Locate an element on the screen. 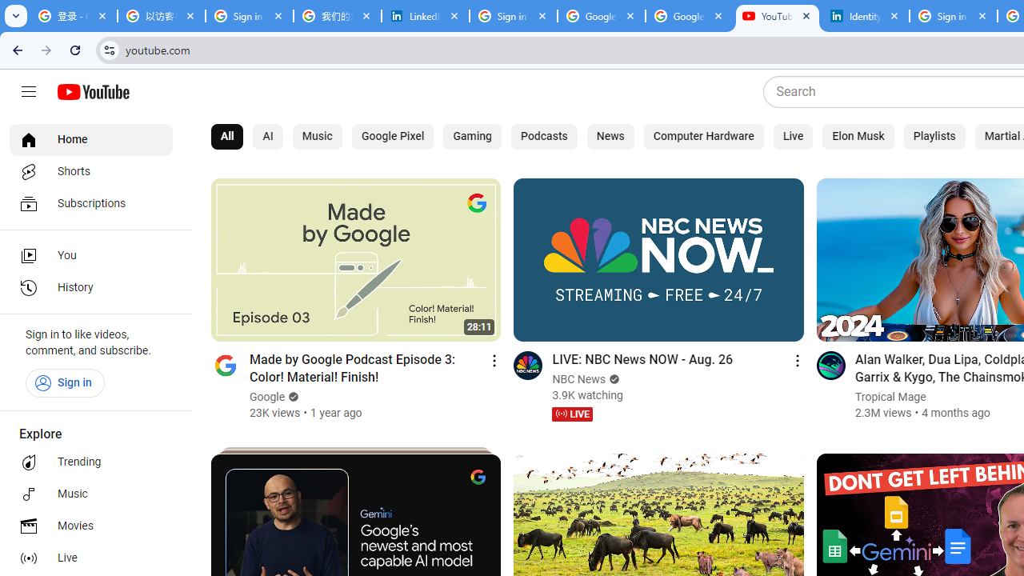 This screenshot has width=1024, height=576. Movies is located at coordinates (91, 526).